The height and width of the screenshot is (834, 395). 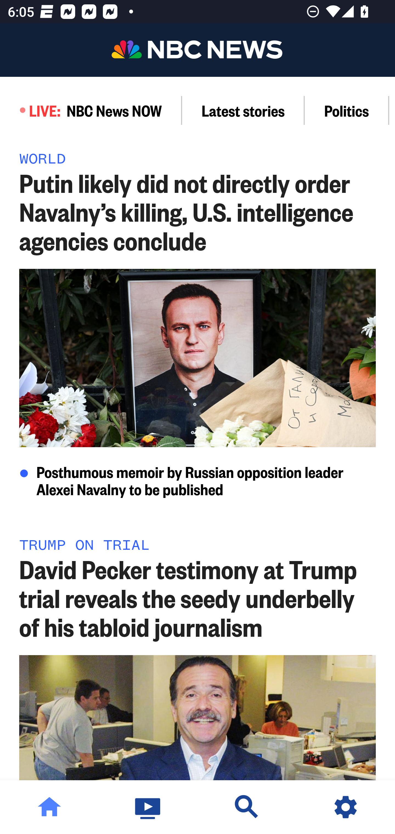 I want to click on Politics Section,Politics, so click(x=347, y=110).